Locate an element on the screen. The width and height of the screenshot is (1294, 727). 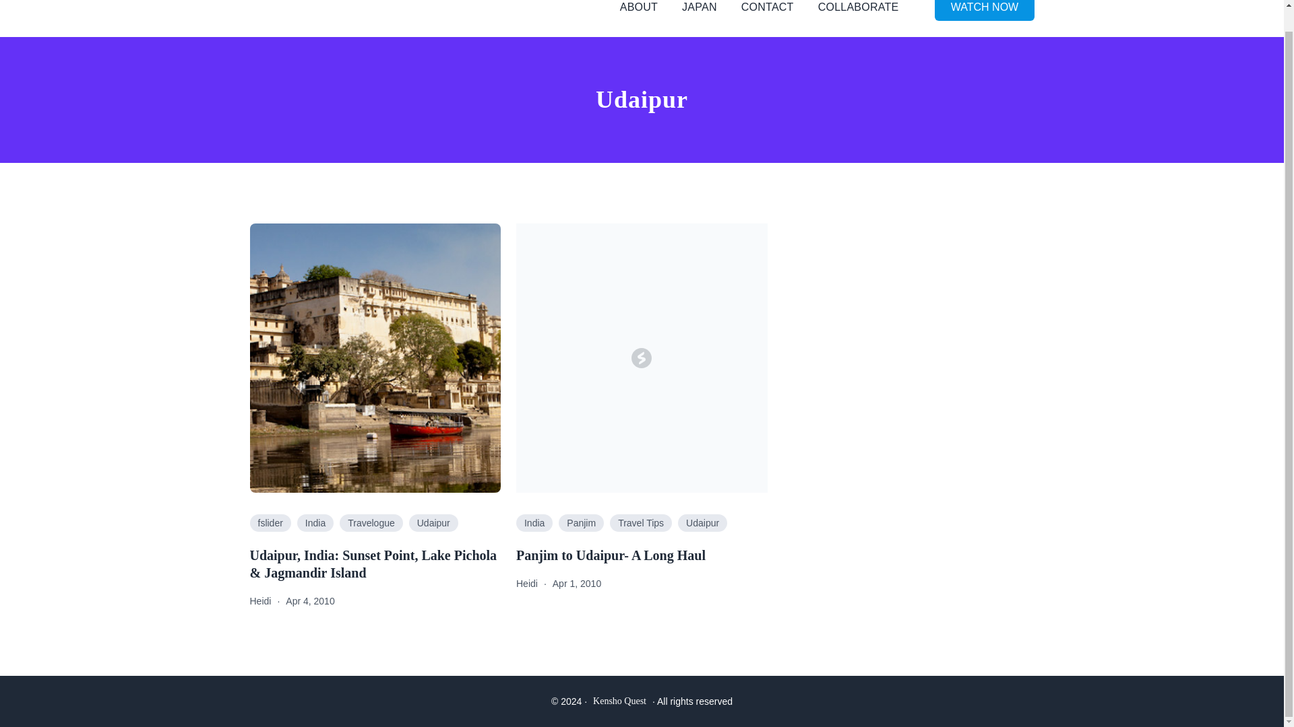
Panjim is located at coordinates (581, 522).